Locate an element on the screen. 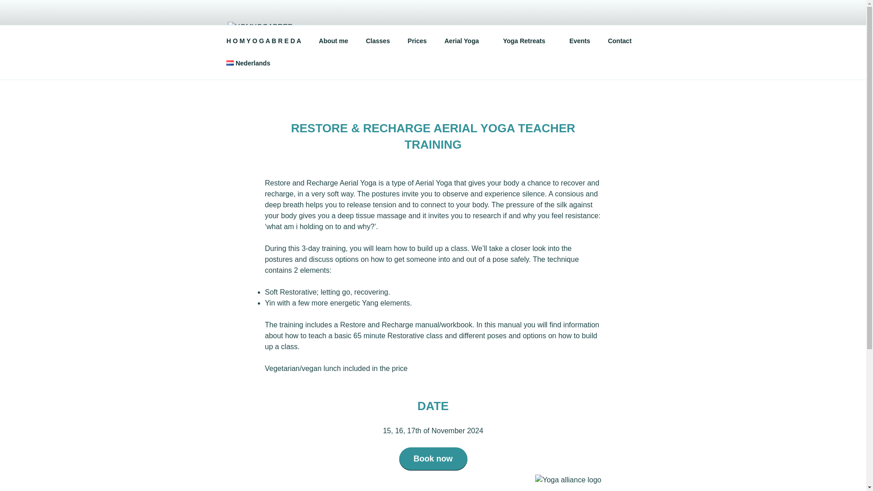  Book now is located at coordinates (433, 458).